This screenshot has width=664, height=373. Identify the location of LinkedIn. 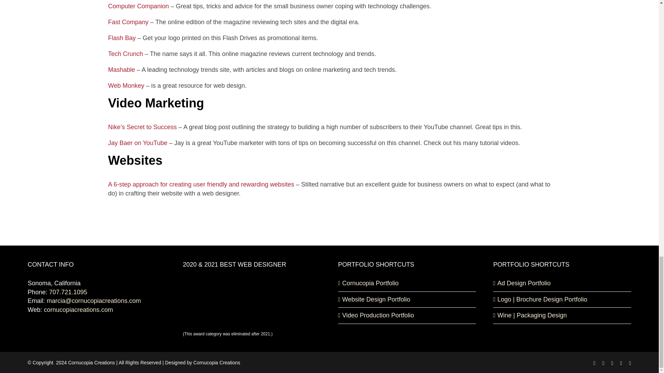
(621, 363).